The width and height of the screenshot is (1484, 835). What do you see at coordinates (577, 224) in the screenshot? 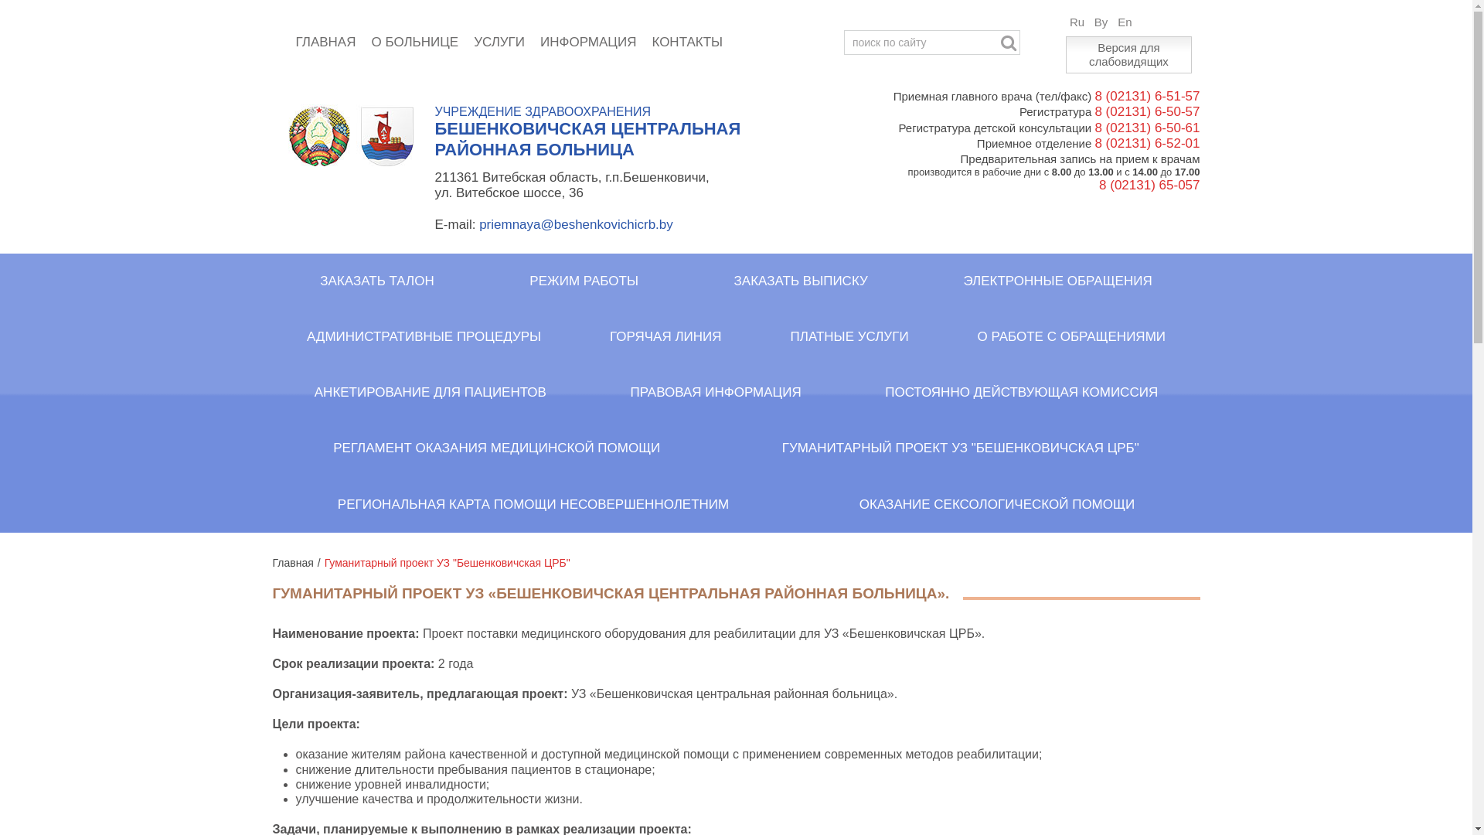
I see `priemnaya@beshenkovichicrb.by` at bounding box center [577, 224].